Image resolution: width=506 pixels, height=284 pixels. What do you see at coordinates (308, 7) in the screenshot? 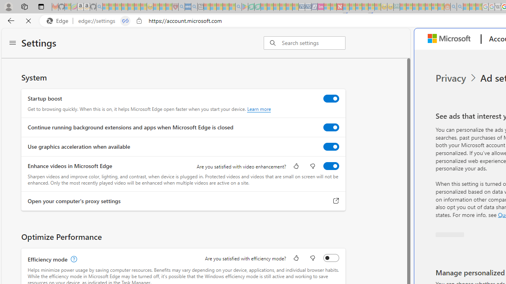
I see `Cheap Hotels - Save70.com - Sleeping` at bounding box center [308, 7].